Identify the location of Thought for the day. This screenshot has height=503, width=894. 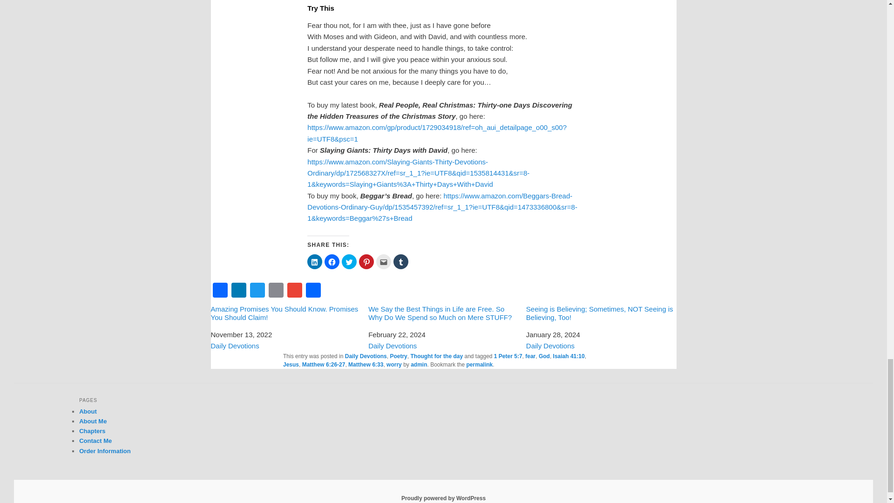
(437, 356).